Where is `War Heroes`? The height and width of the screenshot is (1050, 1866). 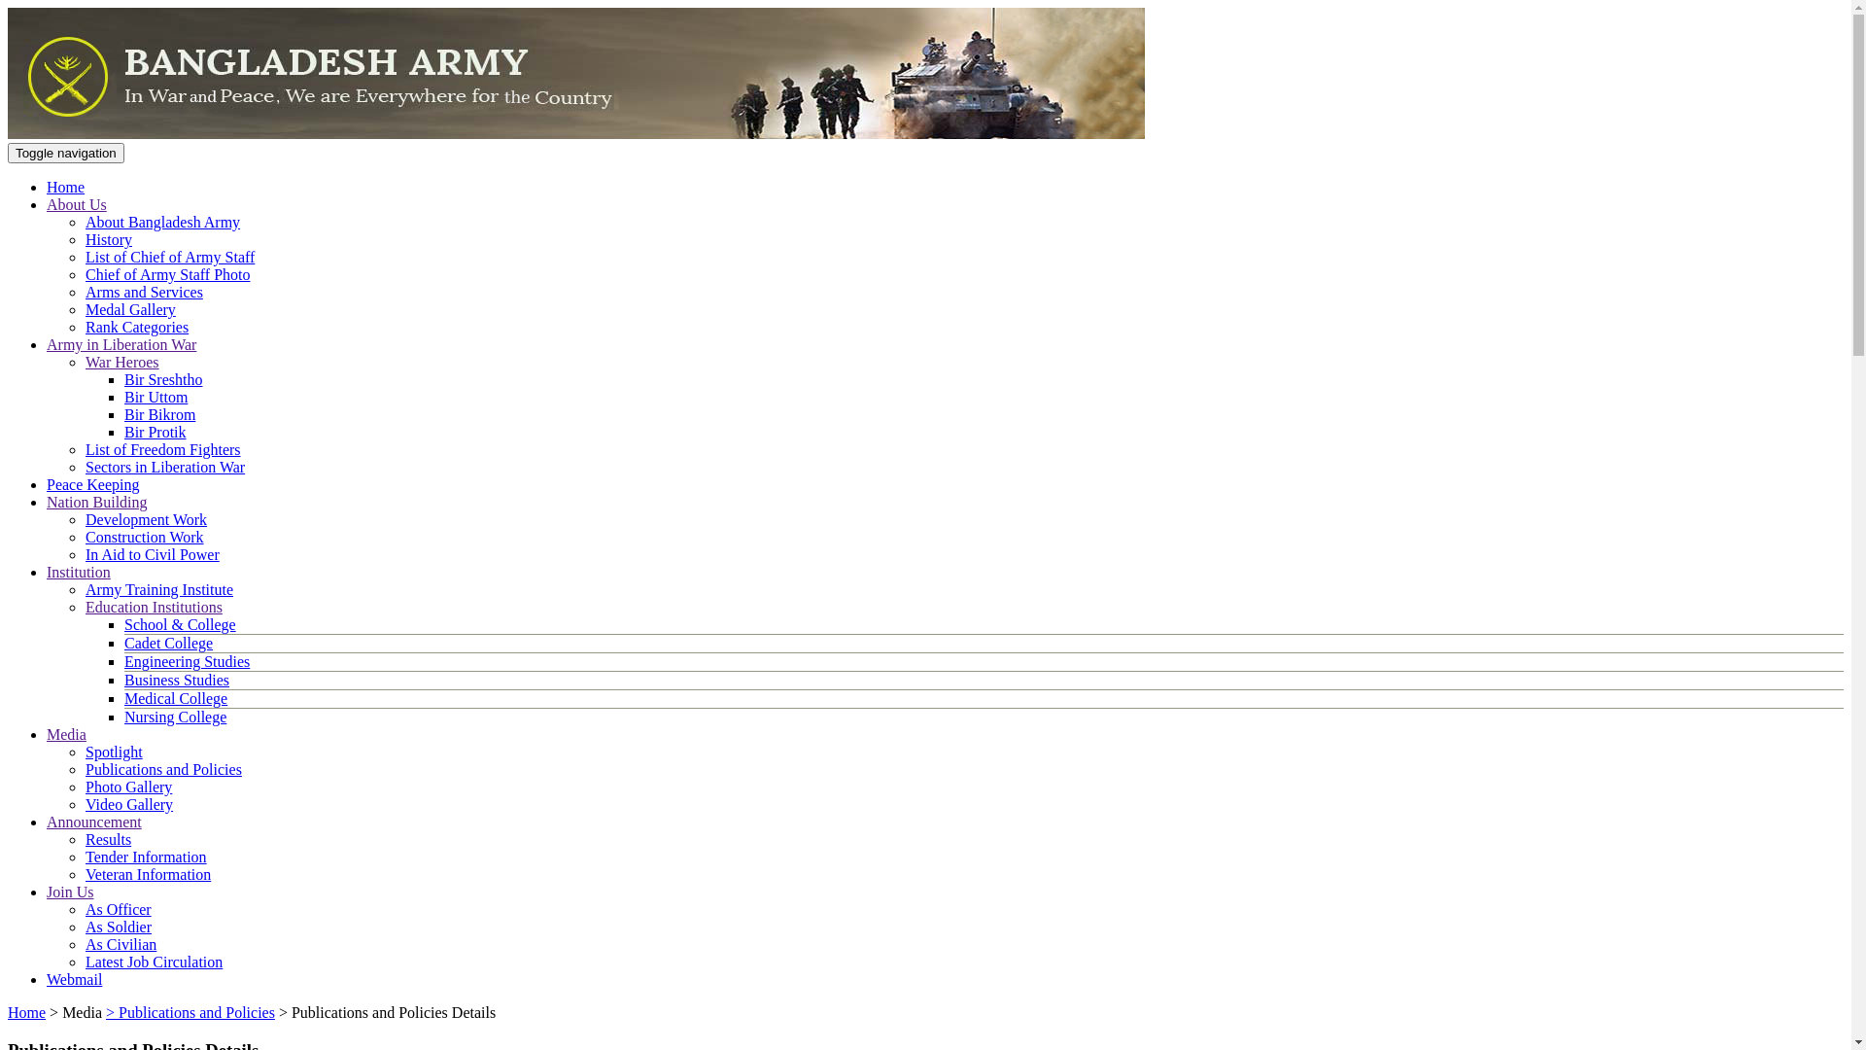
War Heroes is located at coordinates (122, 362).